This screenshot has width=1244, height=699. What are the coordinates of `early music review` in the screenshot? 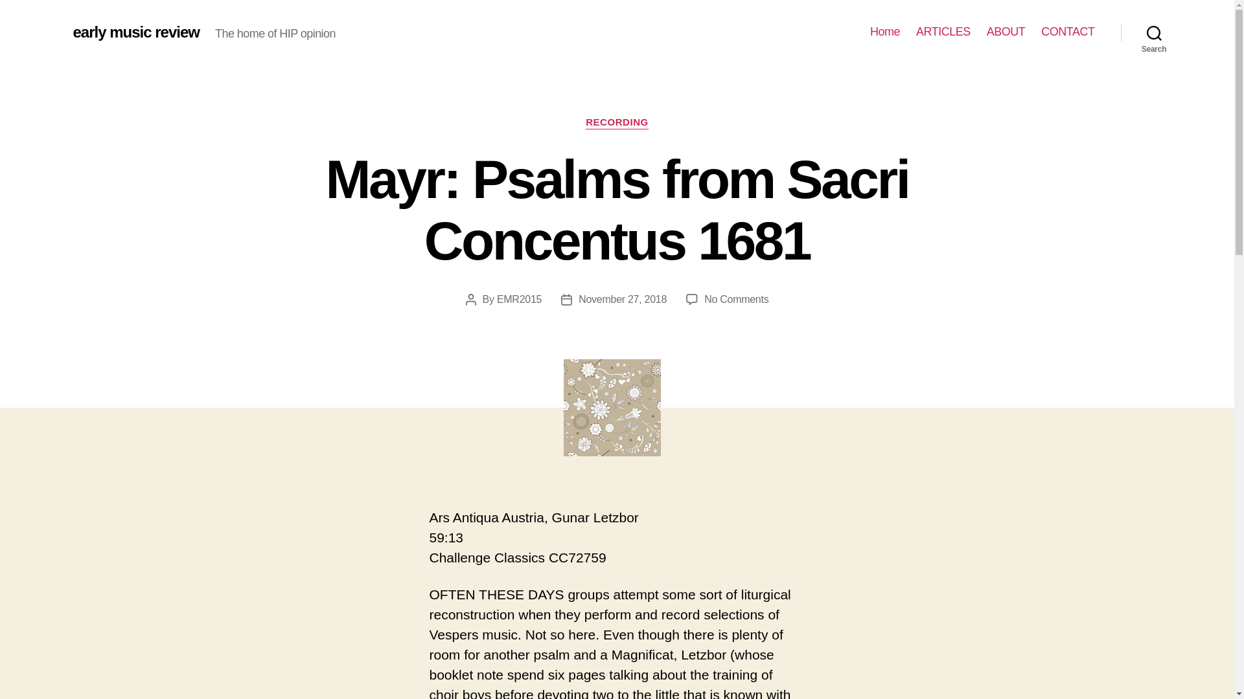 It's located at (1068, 32).